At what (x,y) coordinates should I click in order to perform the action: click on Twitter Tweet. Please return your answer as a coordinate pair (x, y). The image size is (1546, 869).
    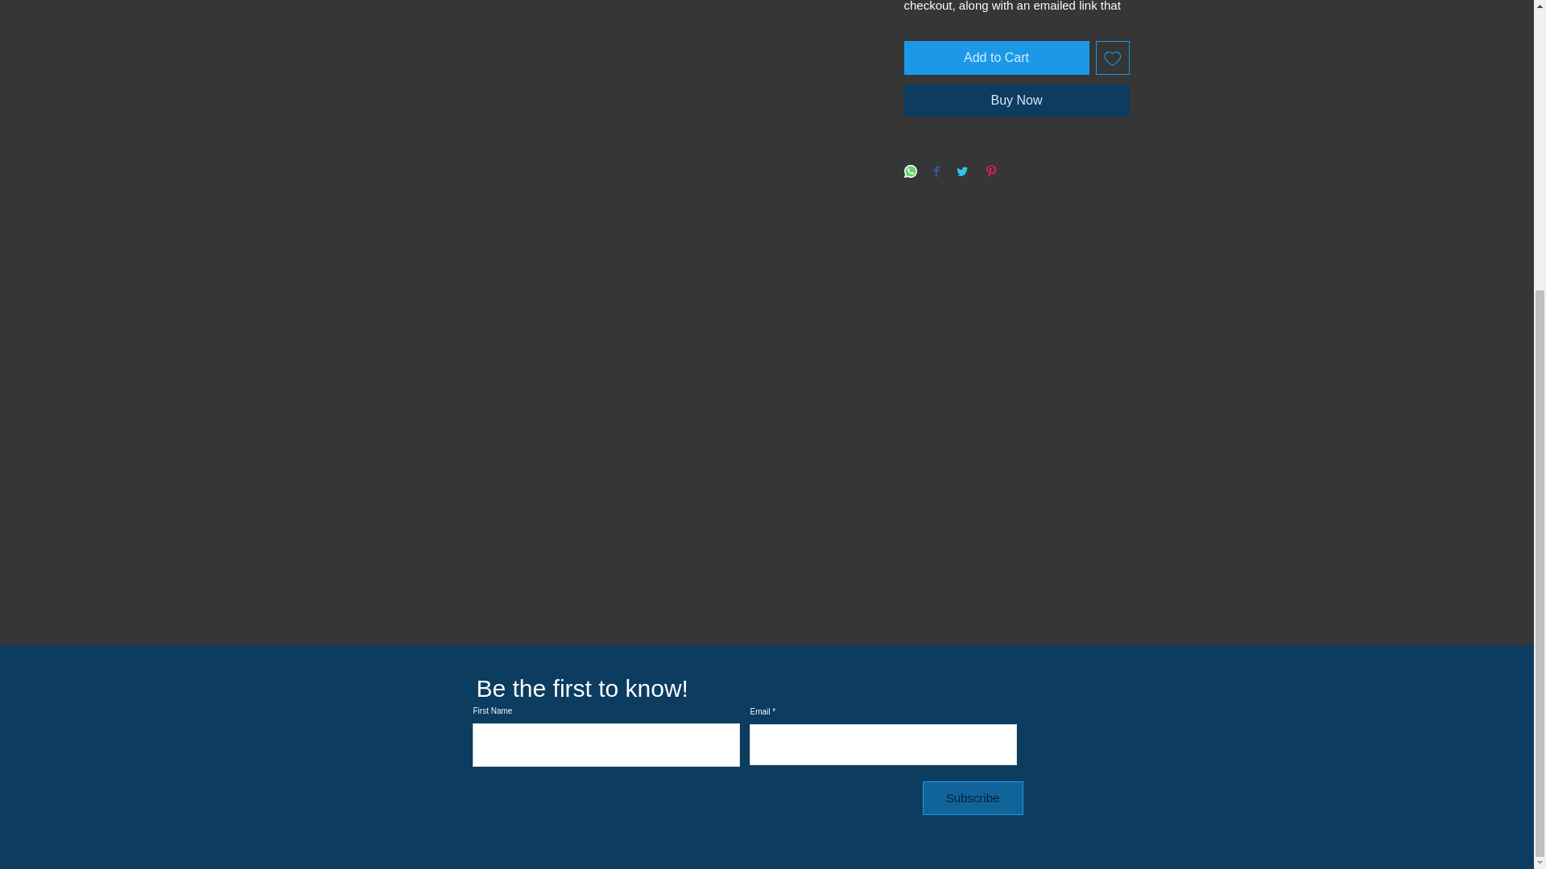
    Looking at the image, I should click on (1087, 669).